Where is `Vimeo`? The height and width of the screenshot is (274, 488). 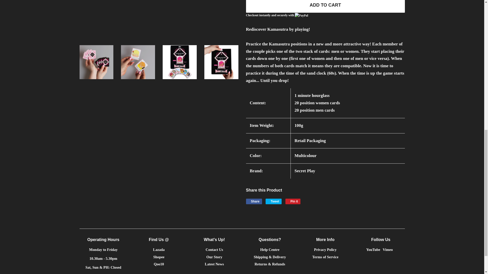 Vimeo is located at coordinates (273, 201).